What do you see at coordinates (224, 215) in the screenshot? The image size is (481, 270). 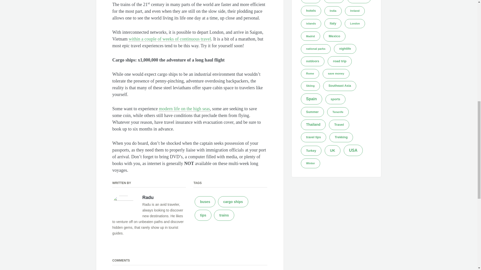 I see `trains` at bounding box center [224, 215].